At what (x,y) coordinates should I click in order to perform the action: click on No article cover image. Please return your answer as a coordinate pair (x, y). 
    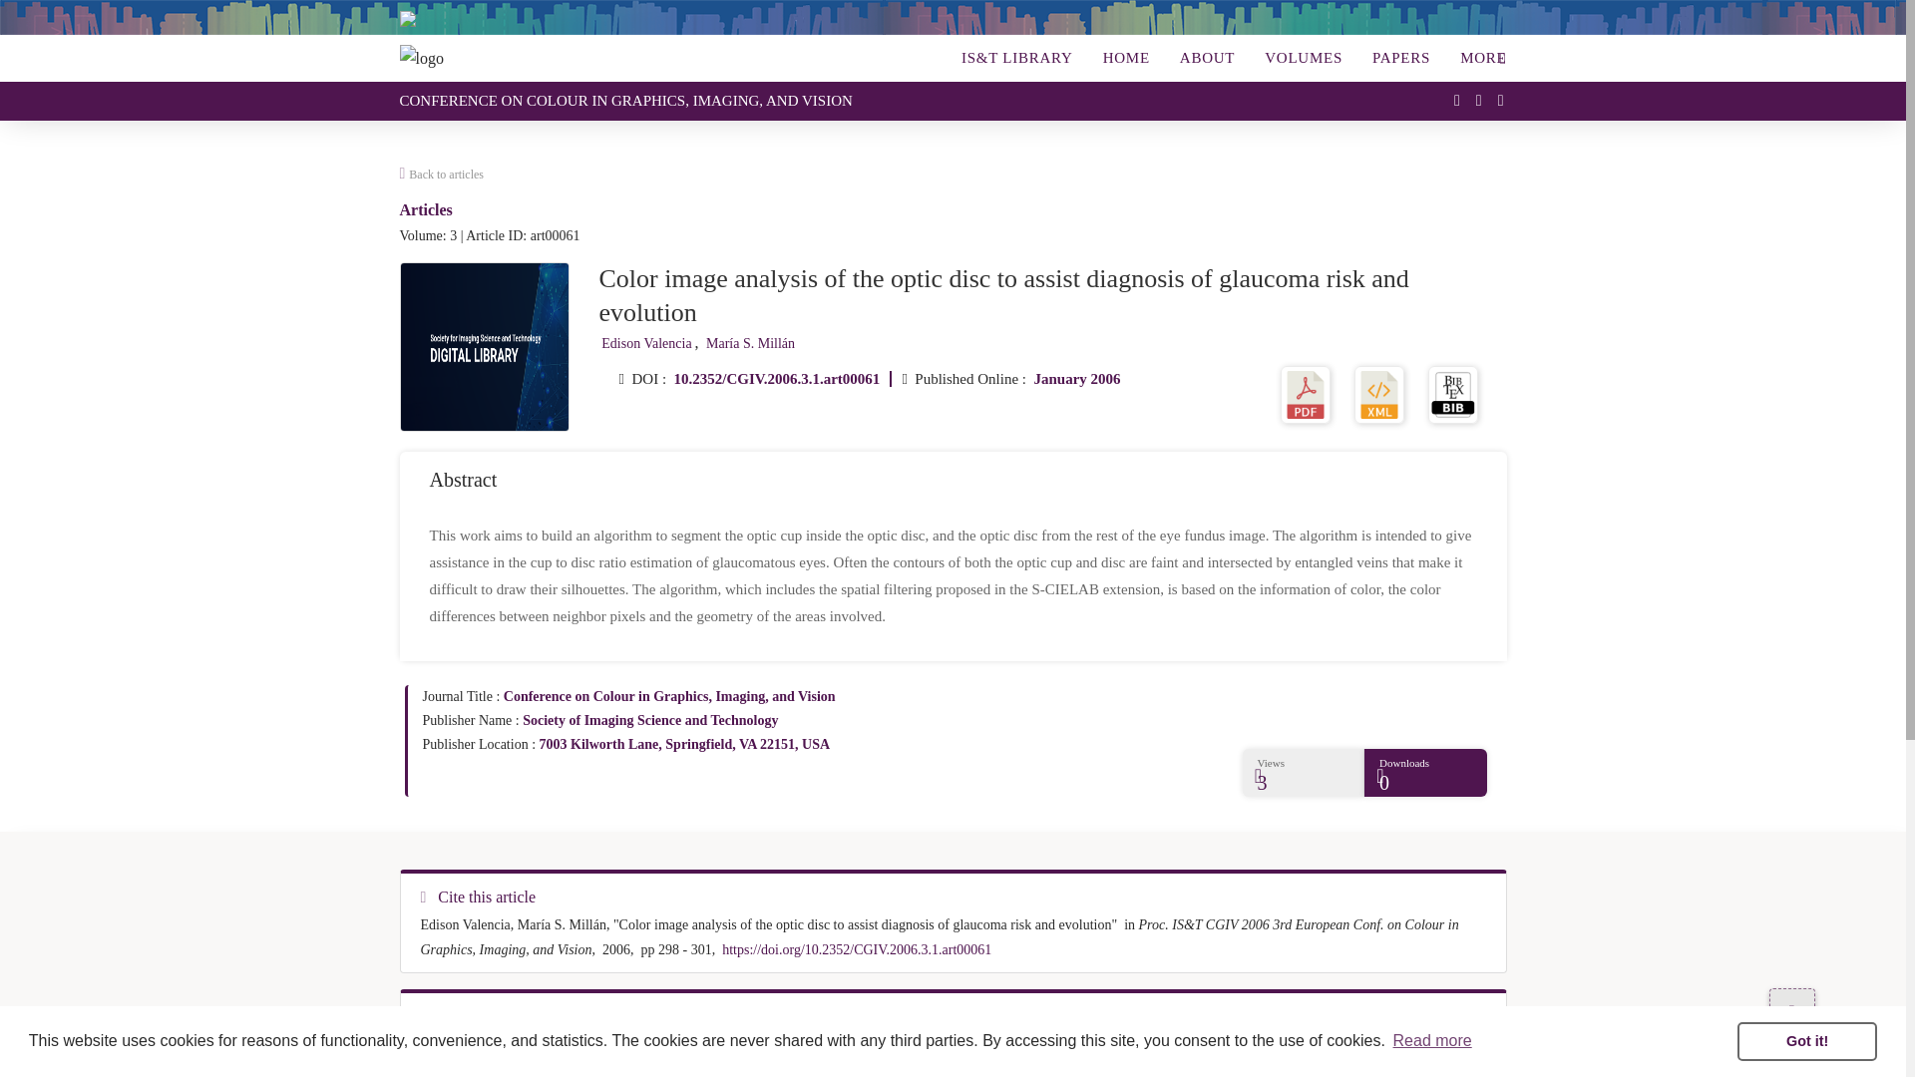
    Looking at the image, I should click on (485, 347).